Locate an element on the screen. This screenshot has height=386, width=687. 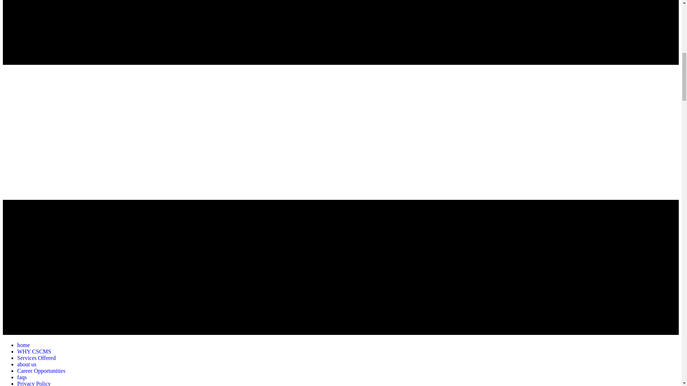
faqs is located at coordinates (22, 377).